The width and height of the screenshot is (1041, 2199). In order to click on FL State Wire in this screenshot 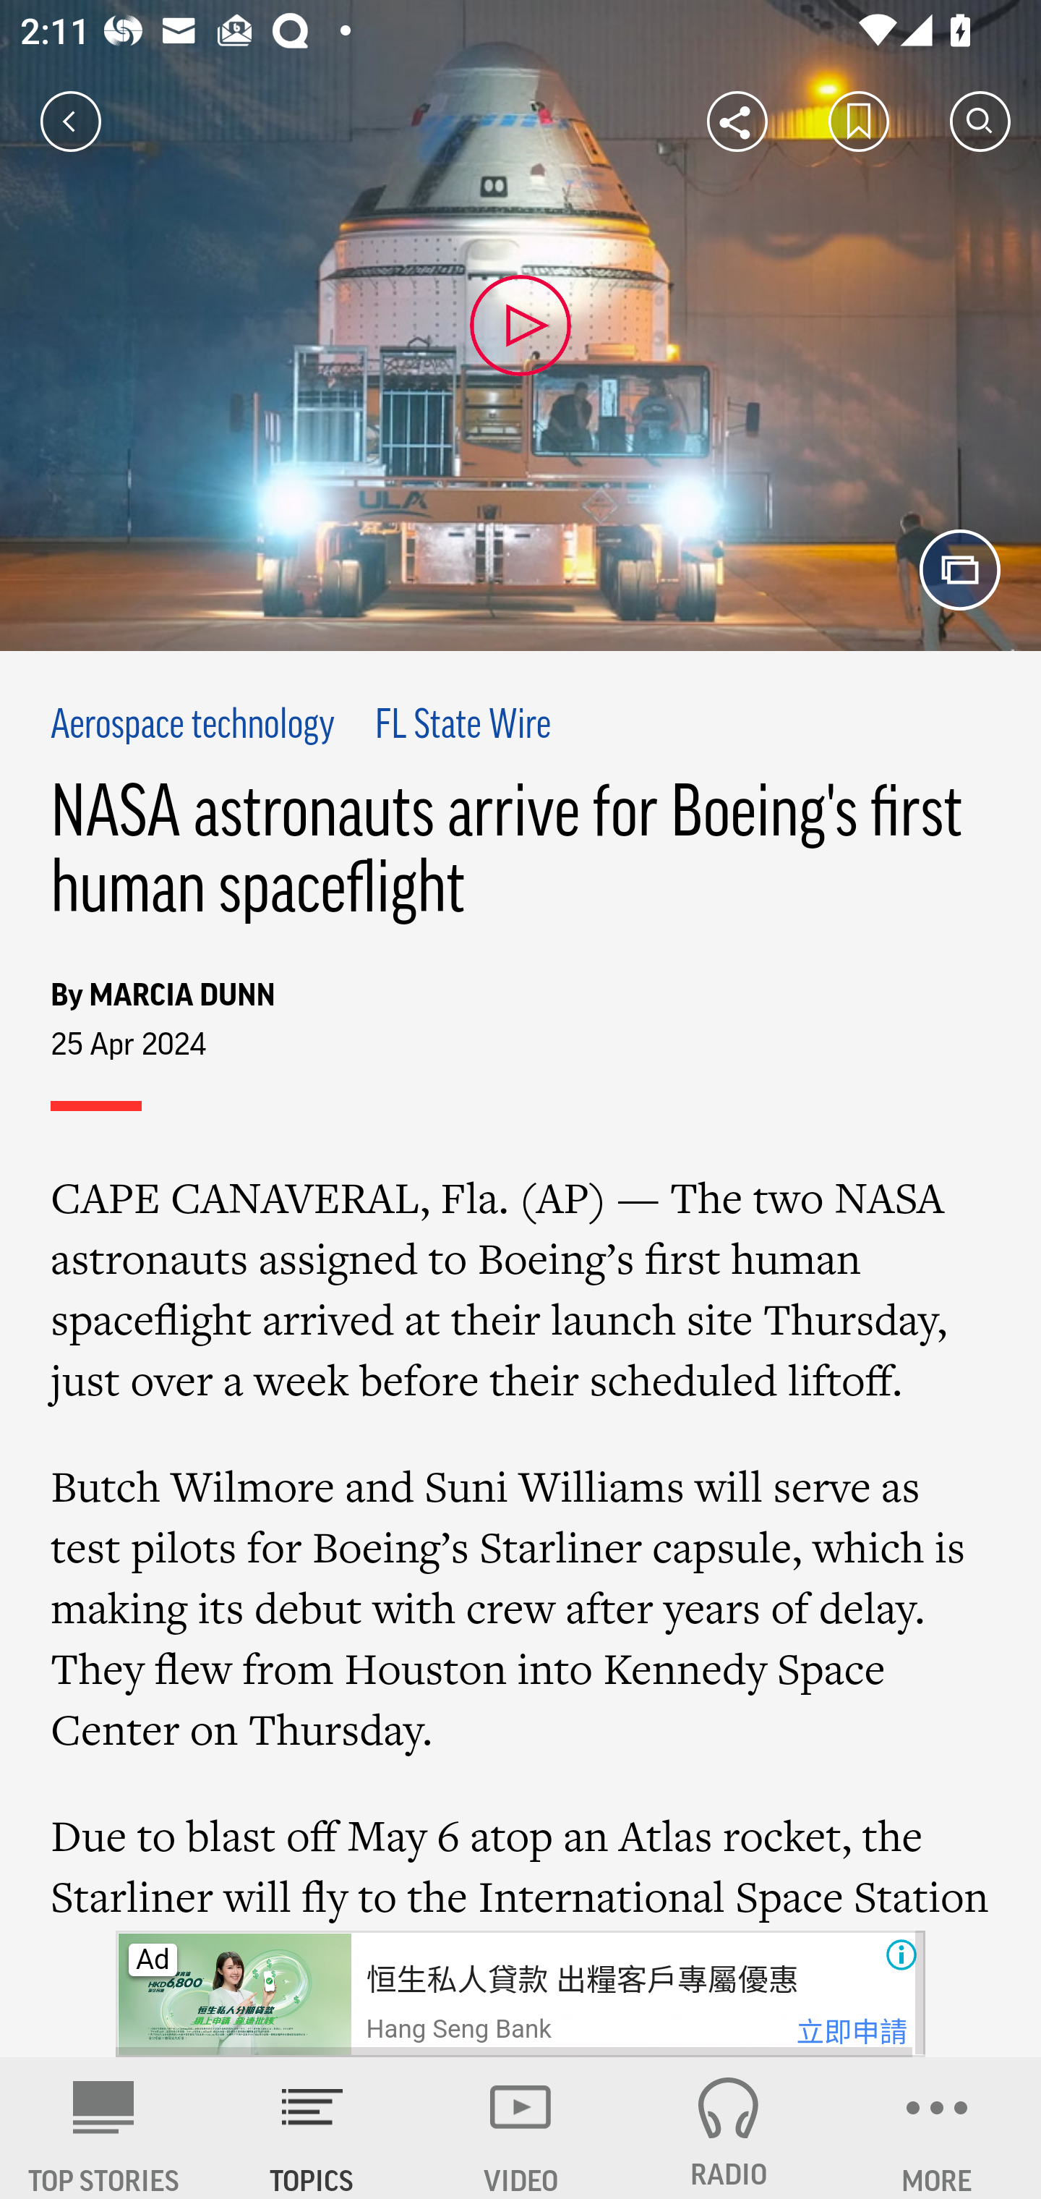, I will do `click(464, 726)`.